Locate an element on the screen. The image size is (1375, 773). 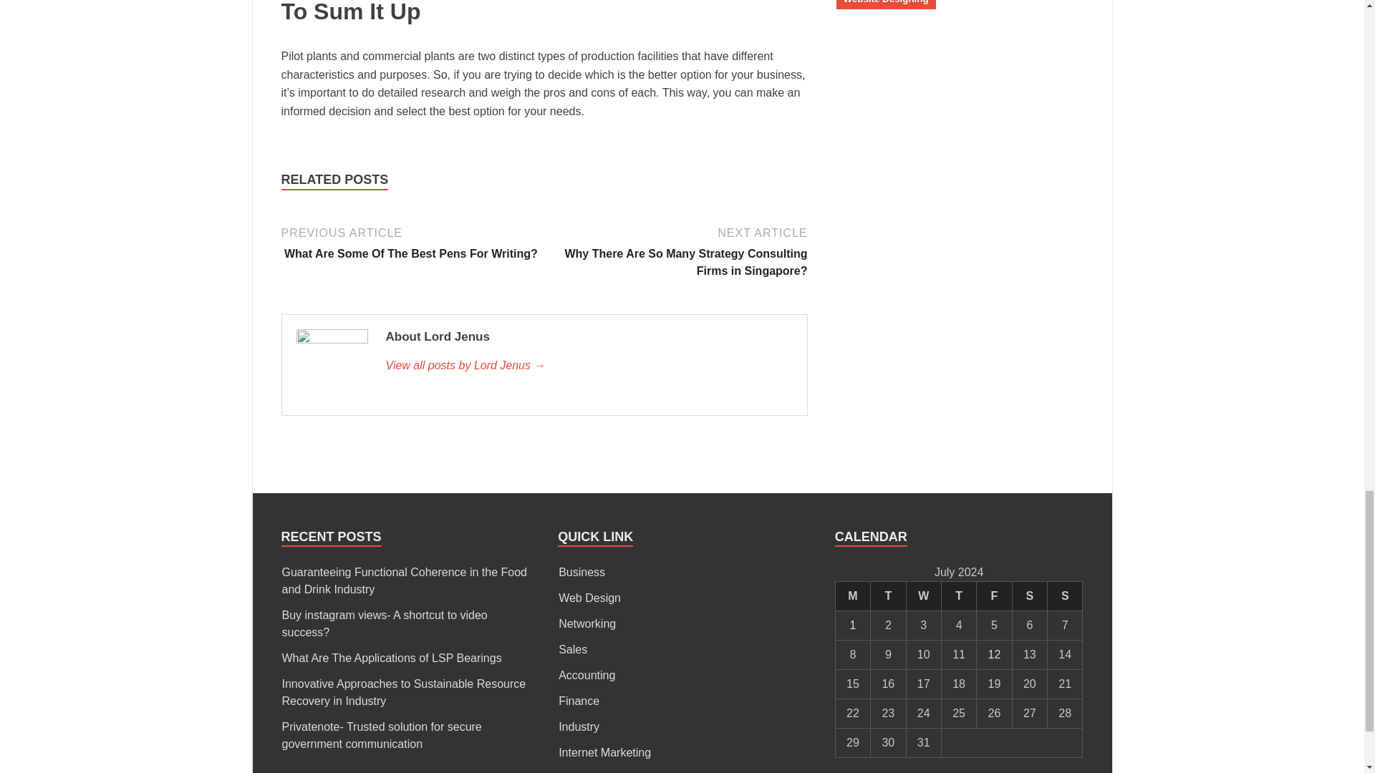
Thursday is located at coordinates (958, 597).